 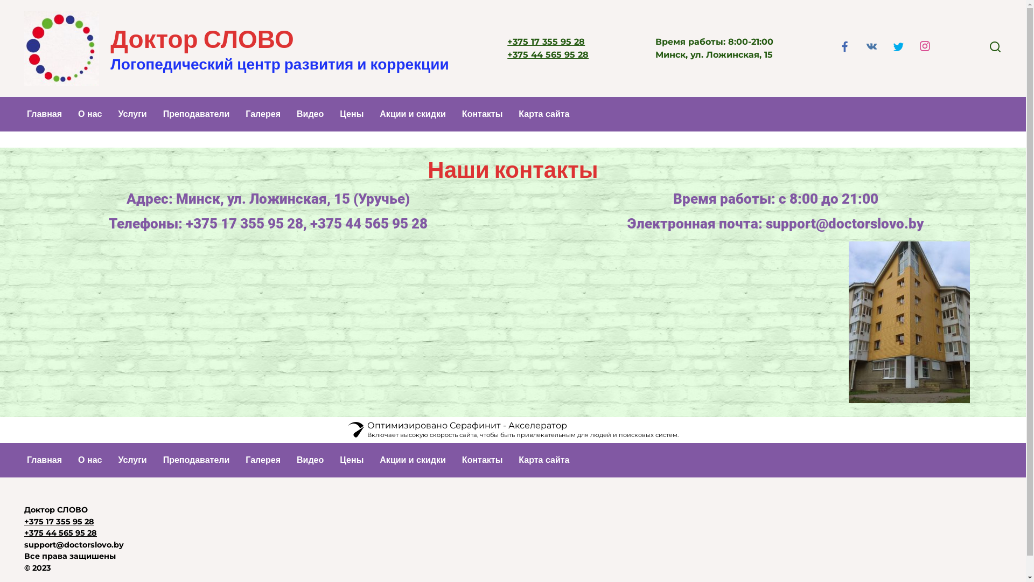 What do you see at coordinates (546, 42) in the screenshot?
I see `+375 17 355 95 28` at bounding box center [546, 42].